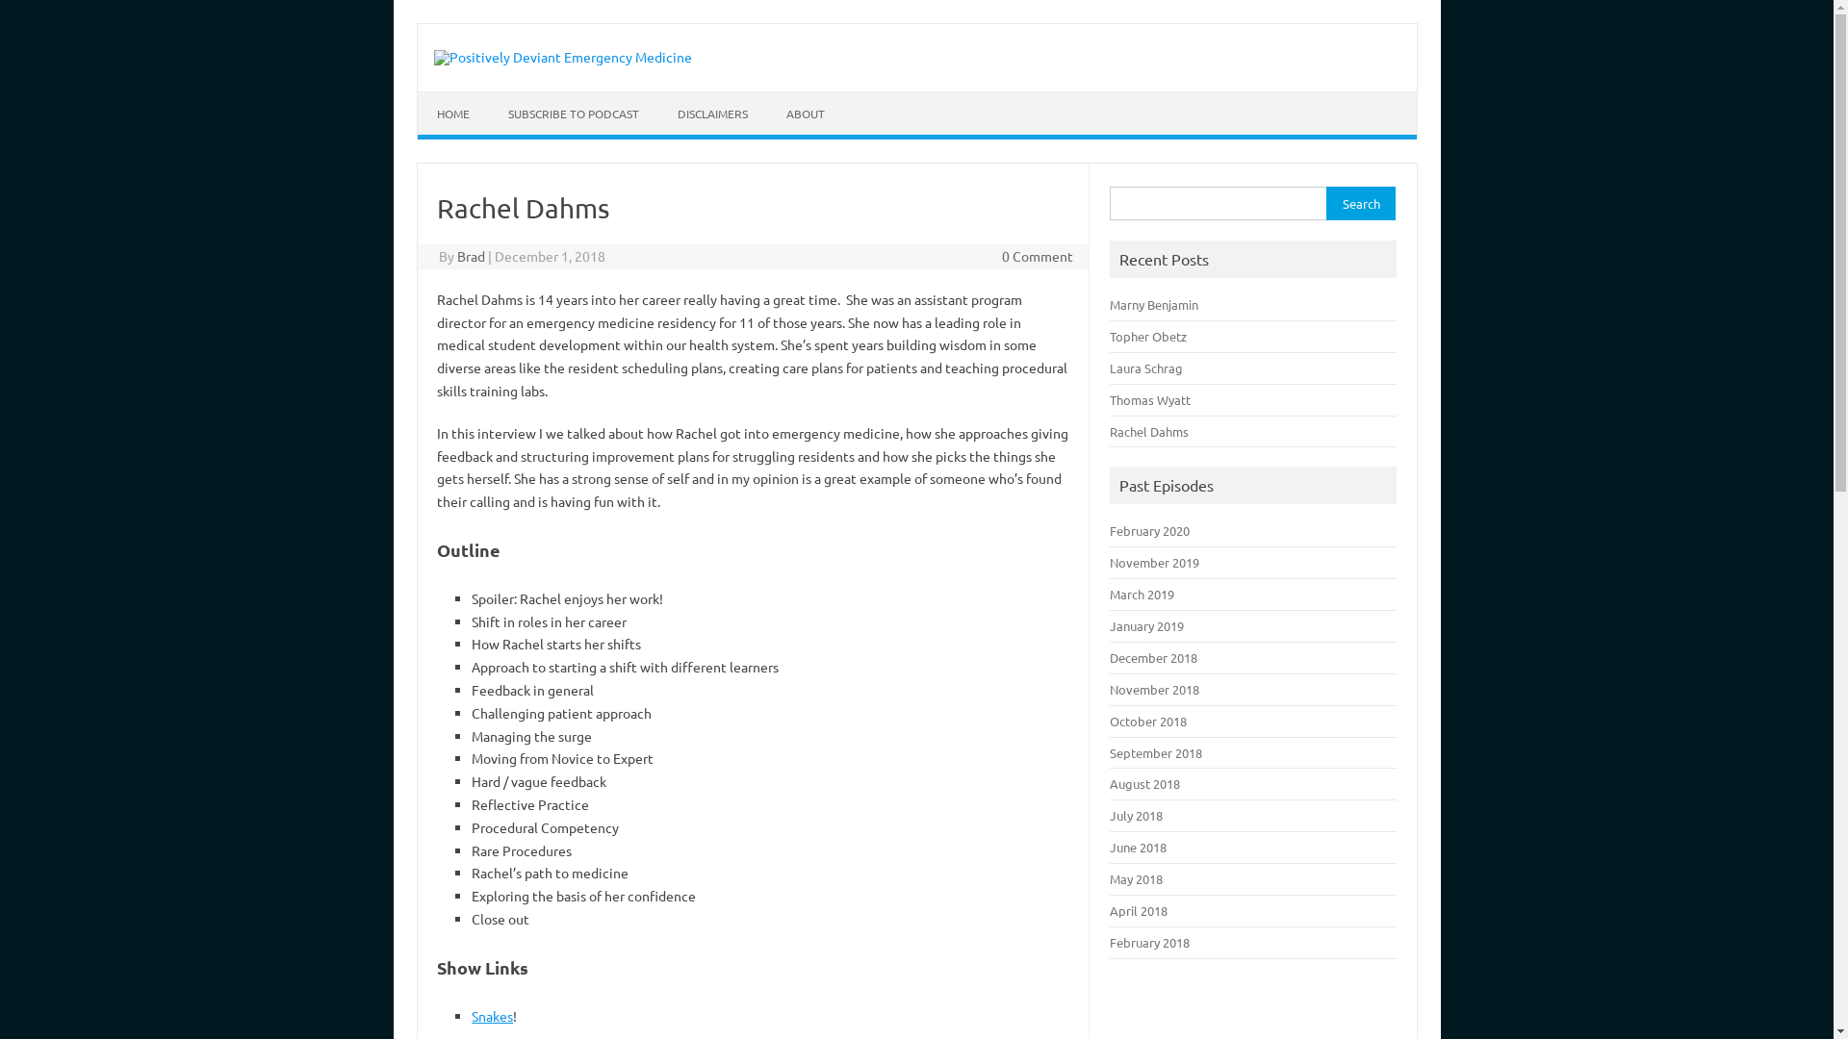  I want to click on May 2018, so click(1136, 878).